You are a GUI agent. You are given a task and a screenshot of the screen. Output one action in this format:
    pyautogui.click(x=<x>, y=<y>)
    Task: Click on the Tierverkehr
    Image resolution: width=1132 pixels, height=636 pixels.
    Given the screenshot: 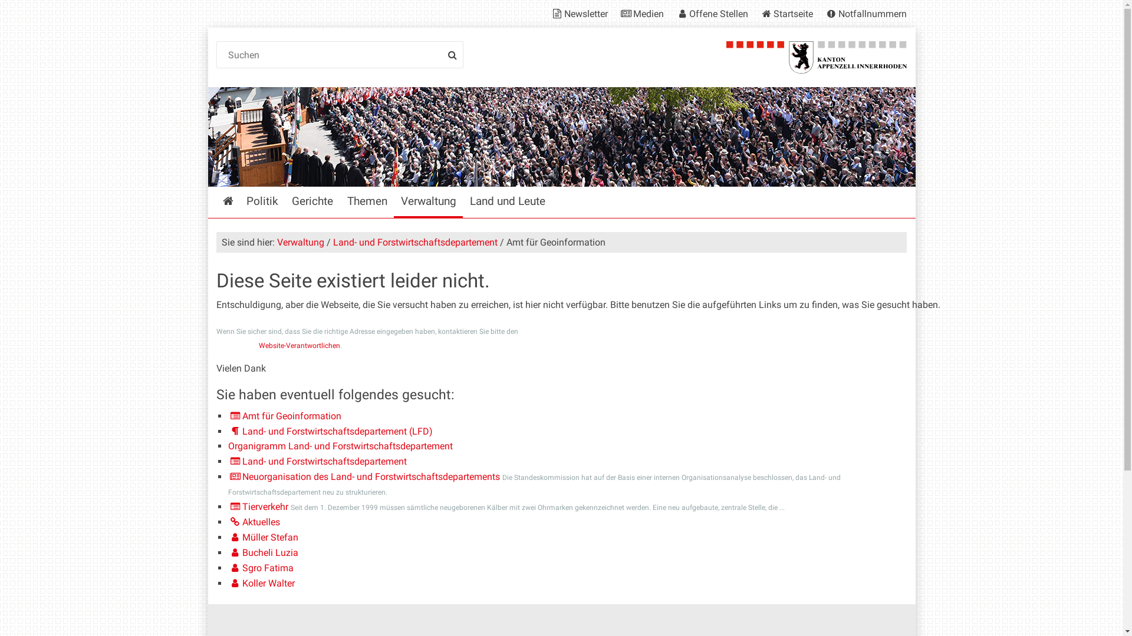 What is the action you would take?
    pyautogui.click(x=258, y=506)
    